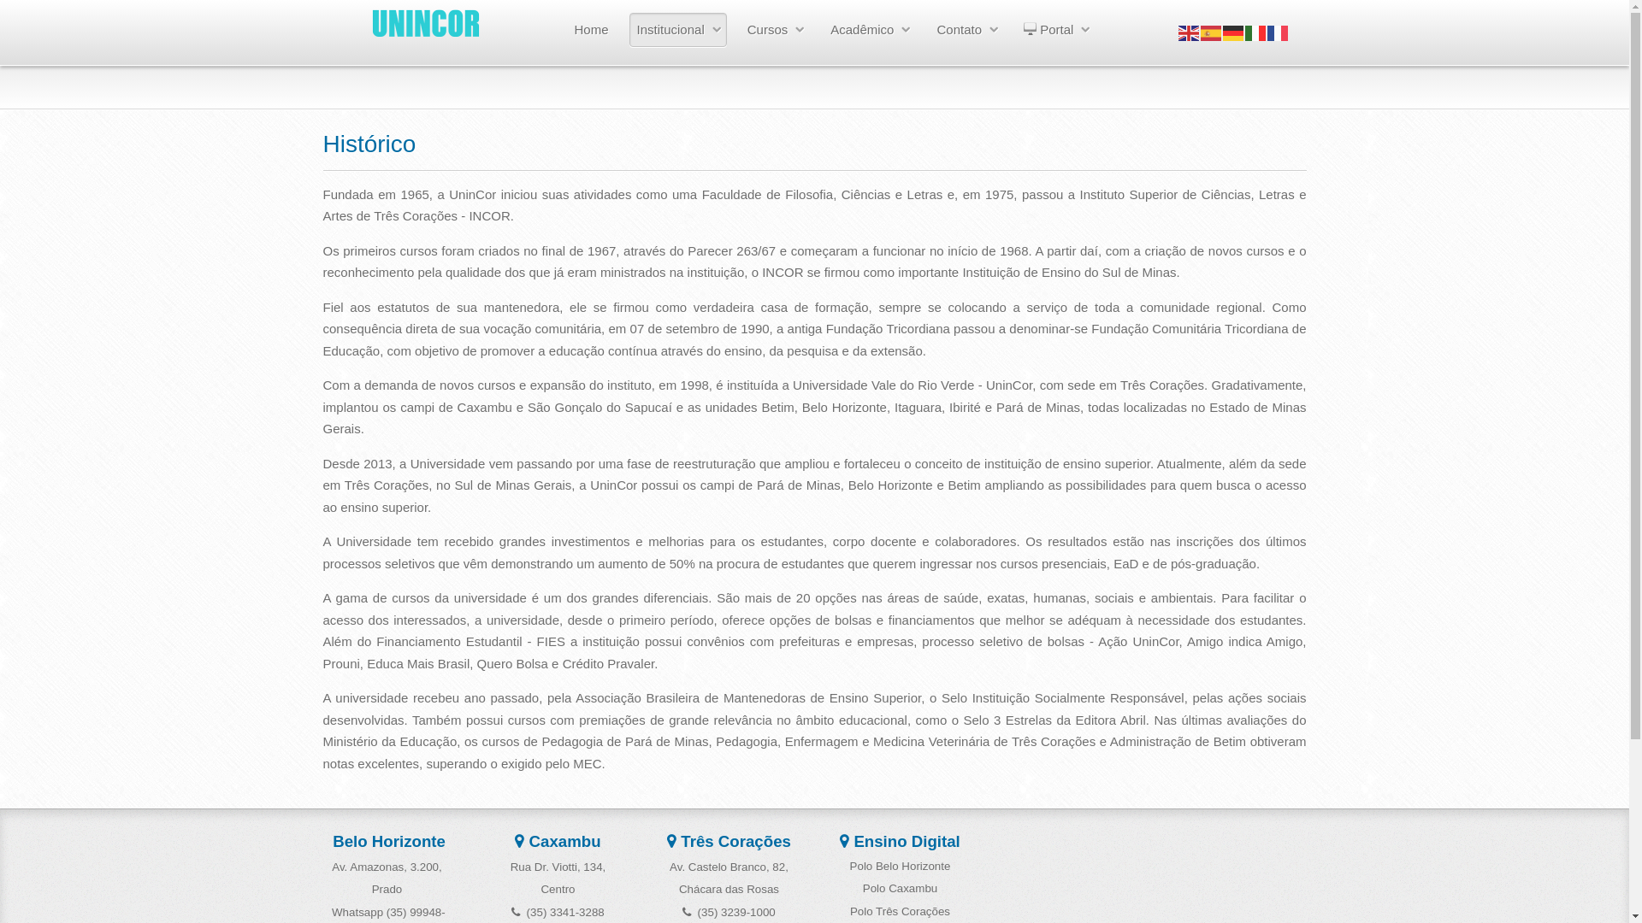 The height and width of the screenshot is (923, 1642). Describe the element at coordinates (678, 30) in the screenshot. I see `Institucional` at that location.